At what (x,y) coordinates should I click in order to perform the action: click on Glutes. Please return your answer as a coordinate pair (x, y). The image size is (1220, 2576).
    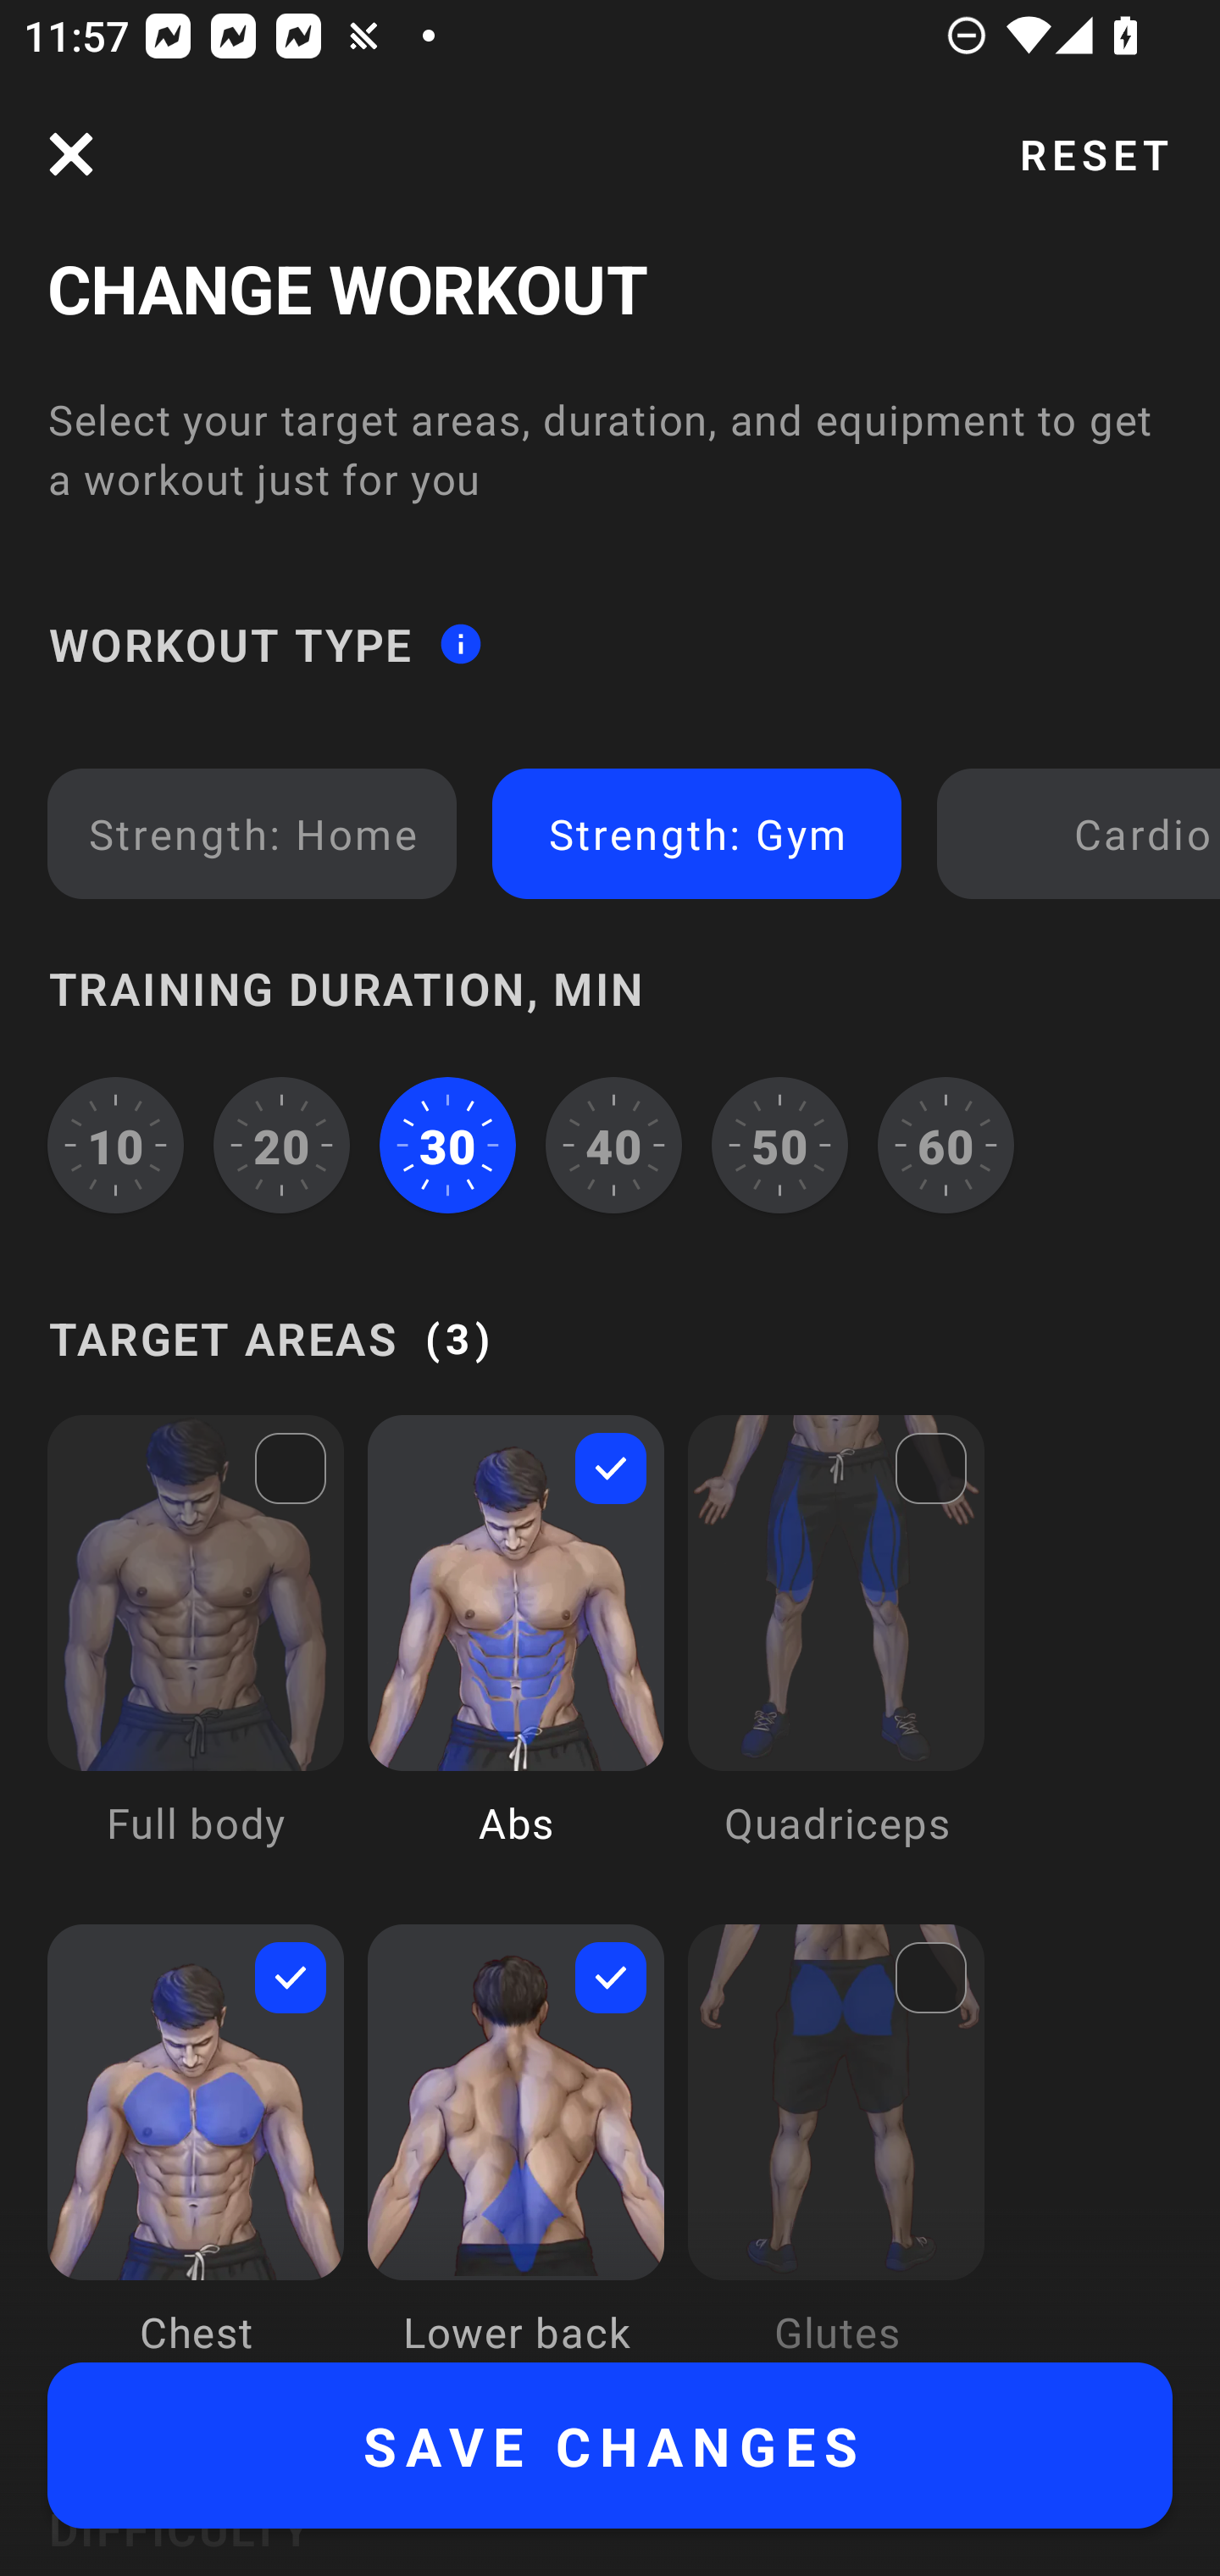
    Looking at the image, I should click on (836, 2142).